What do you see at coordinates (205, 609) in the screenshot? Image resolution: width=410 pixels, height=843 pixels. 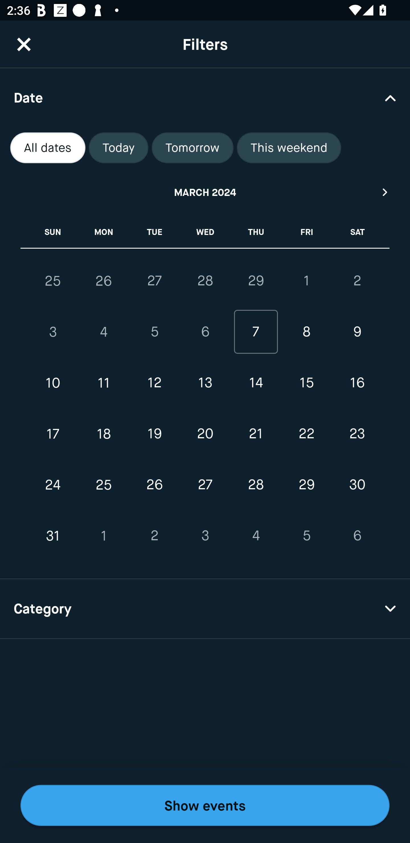 I see `Category Drop Down Arrow` at bounding box center [205, 609].